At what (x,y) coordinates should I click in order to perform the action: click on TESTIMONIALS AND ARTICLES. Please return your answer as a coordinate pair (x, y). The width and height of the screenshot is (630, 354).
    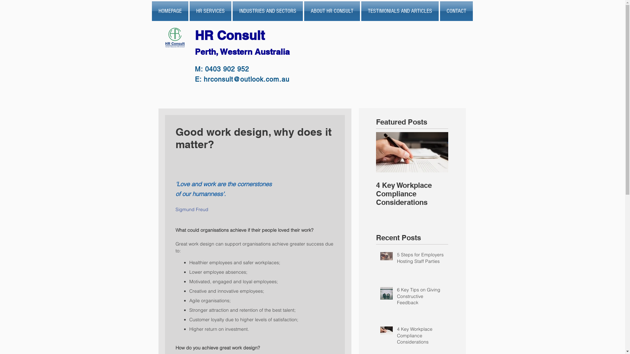
    Looking at the image, I should click on (400, 11).